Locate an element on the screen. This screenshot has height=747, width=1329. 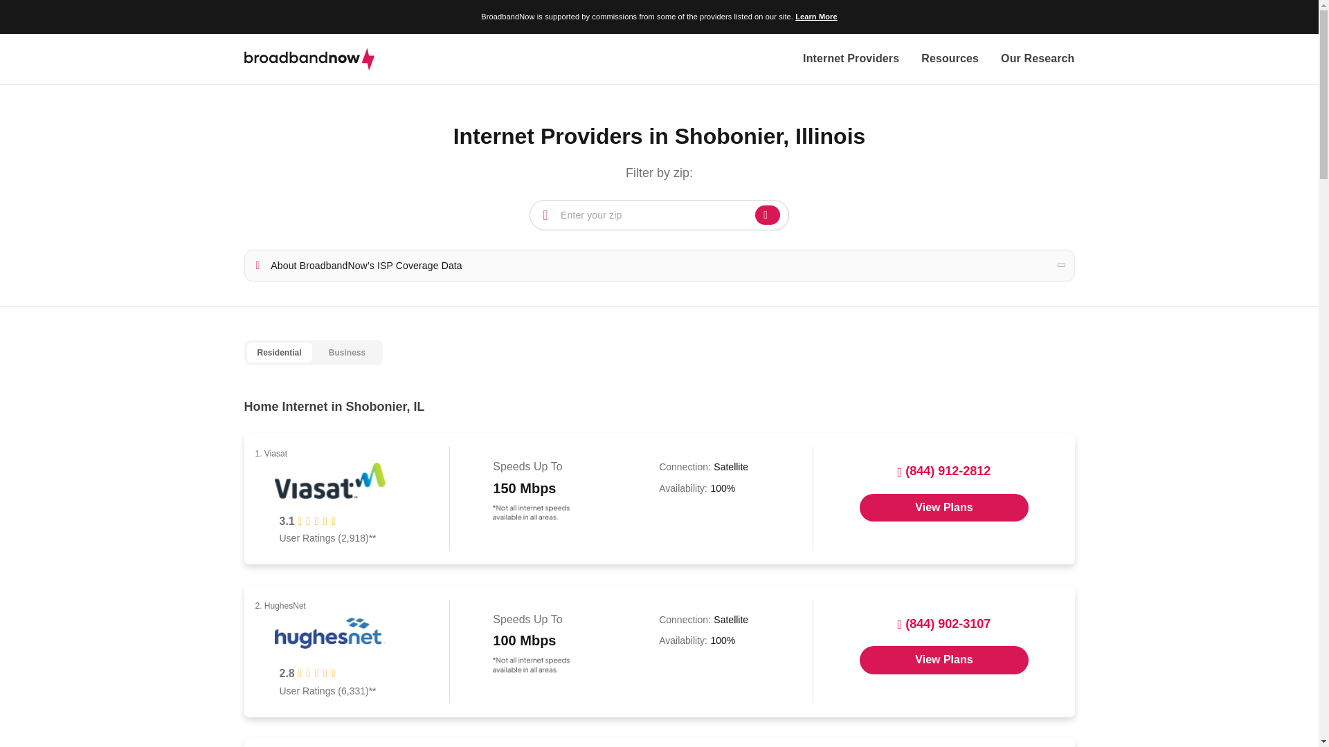
Internet Providers is located at coordinates (851, 59).